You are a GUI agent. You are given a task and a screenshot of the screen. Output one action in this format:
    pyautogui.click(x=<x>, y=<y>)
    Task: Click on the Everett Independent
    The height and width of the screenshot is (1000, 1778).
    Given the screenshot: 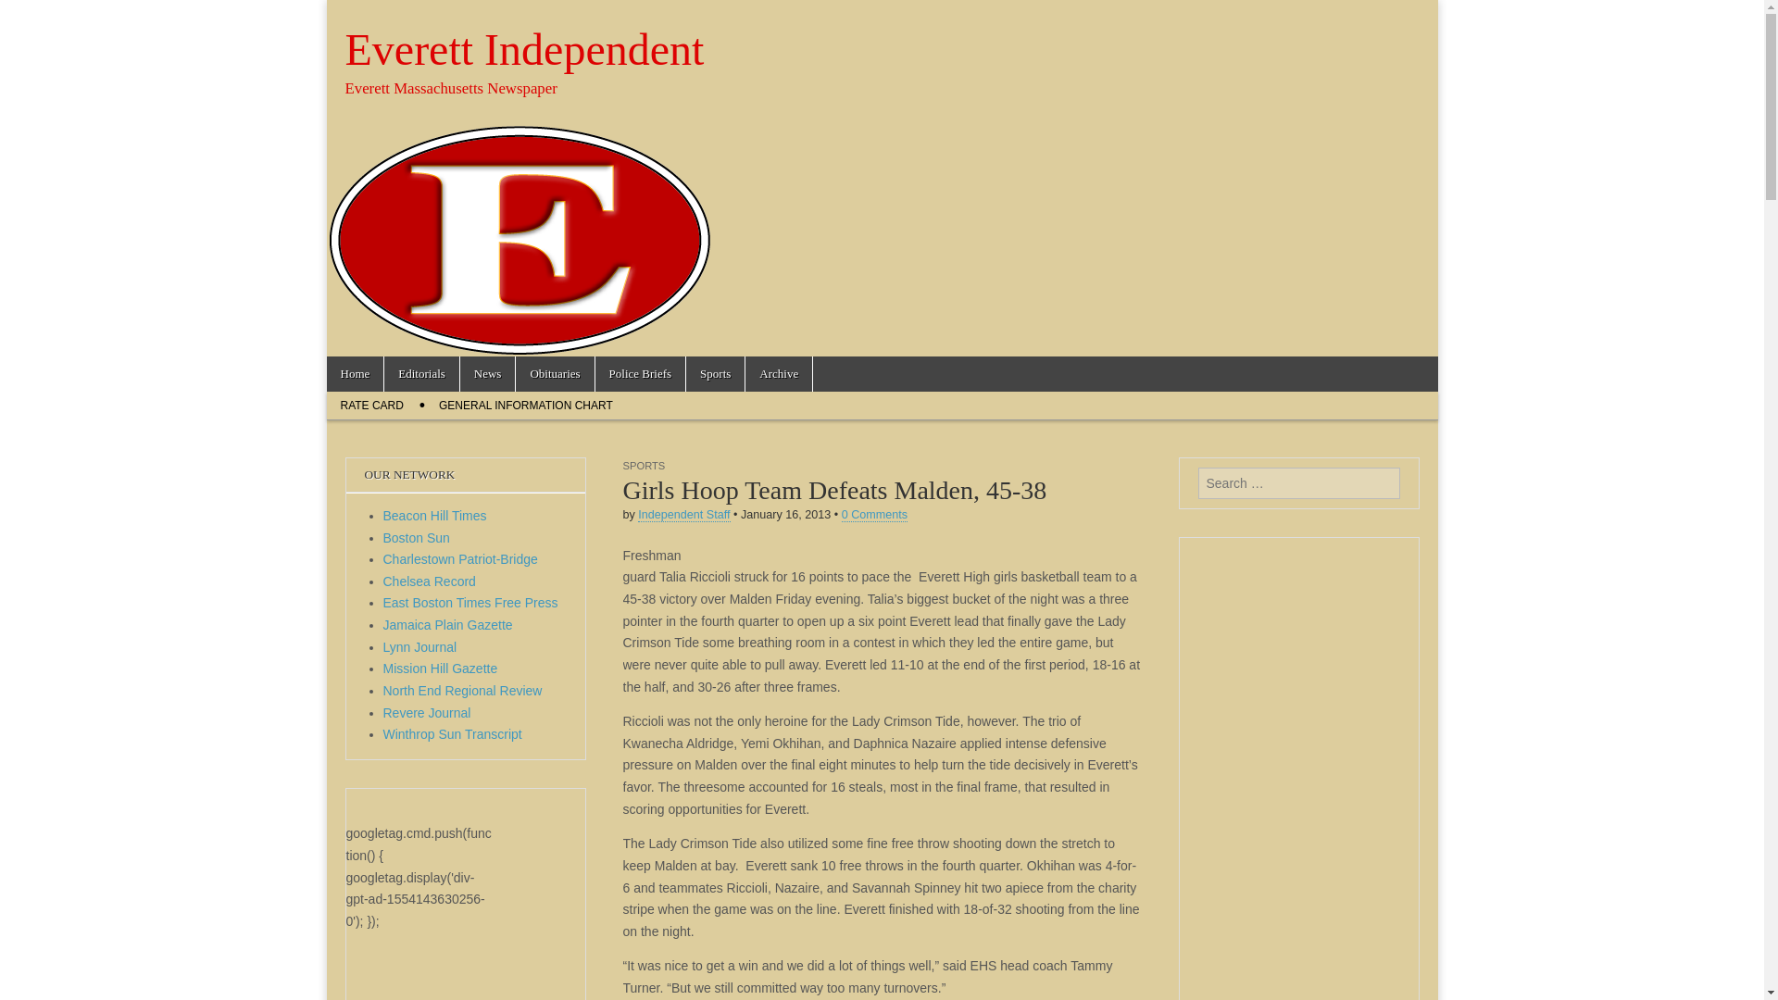 What is the action you would take?
    pyautogui.click(x=524, y=49)
    